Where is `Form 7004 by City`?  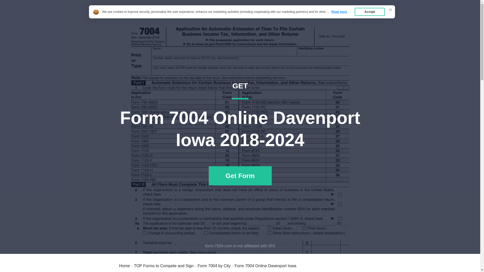 Form 7004 by City is located at coordinates (328, 16).